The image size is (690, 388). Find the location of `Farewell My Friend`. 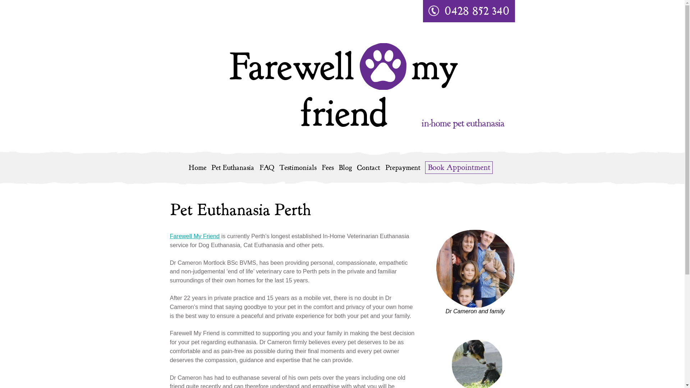

Farewell My Friend is located at coordinates (195, 236).